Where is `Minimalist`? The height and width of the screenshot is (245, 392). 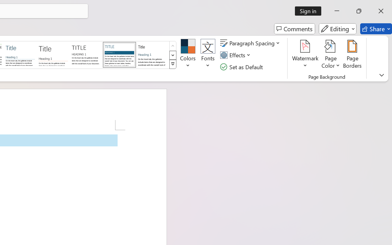
Minimalist is located at coordinates (86, 55).